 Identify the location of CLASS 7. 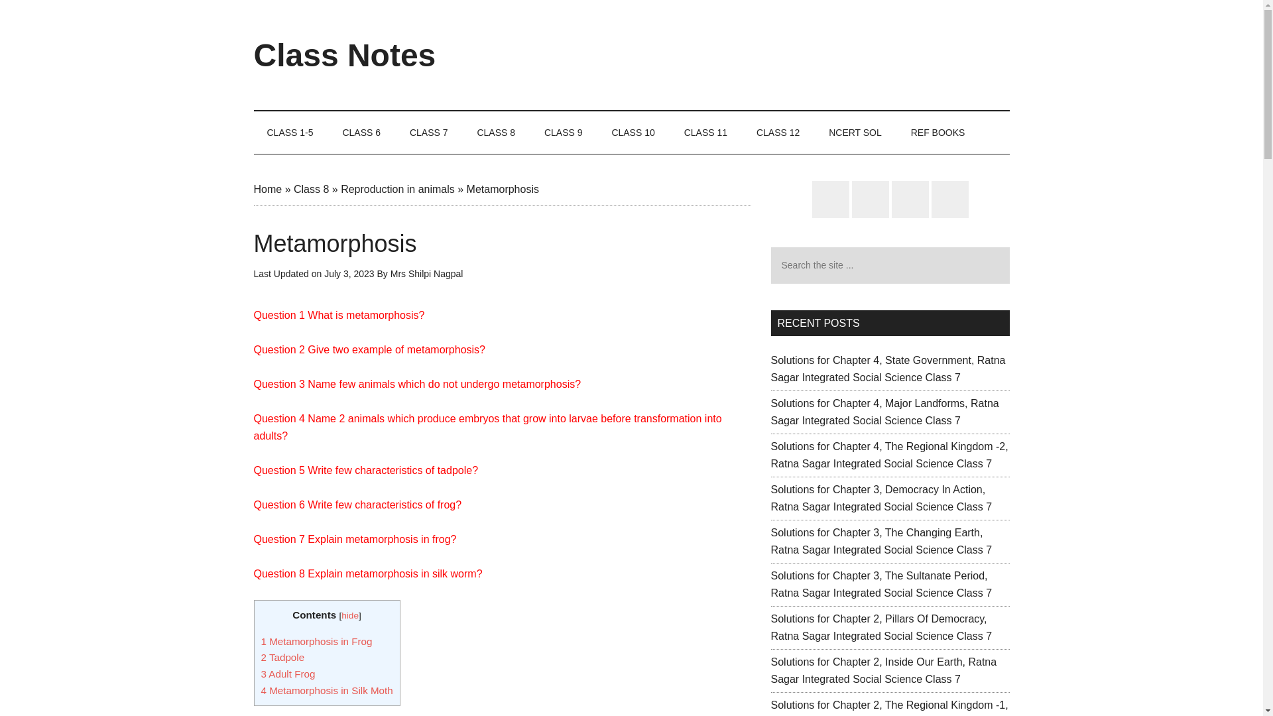
(428, 133).